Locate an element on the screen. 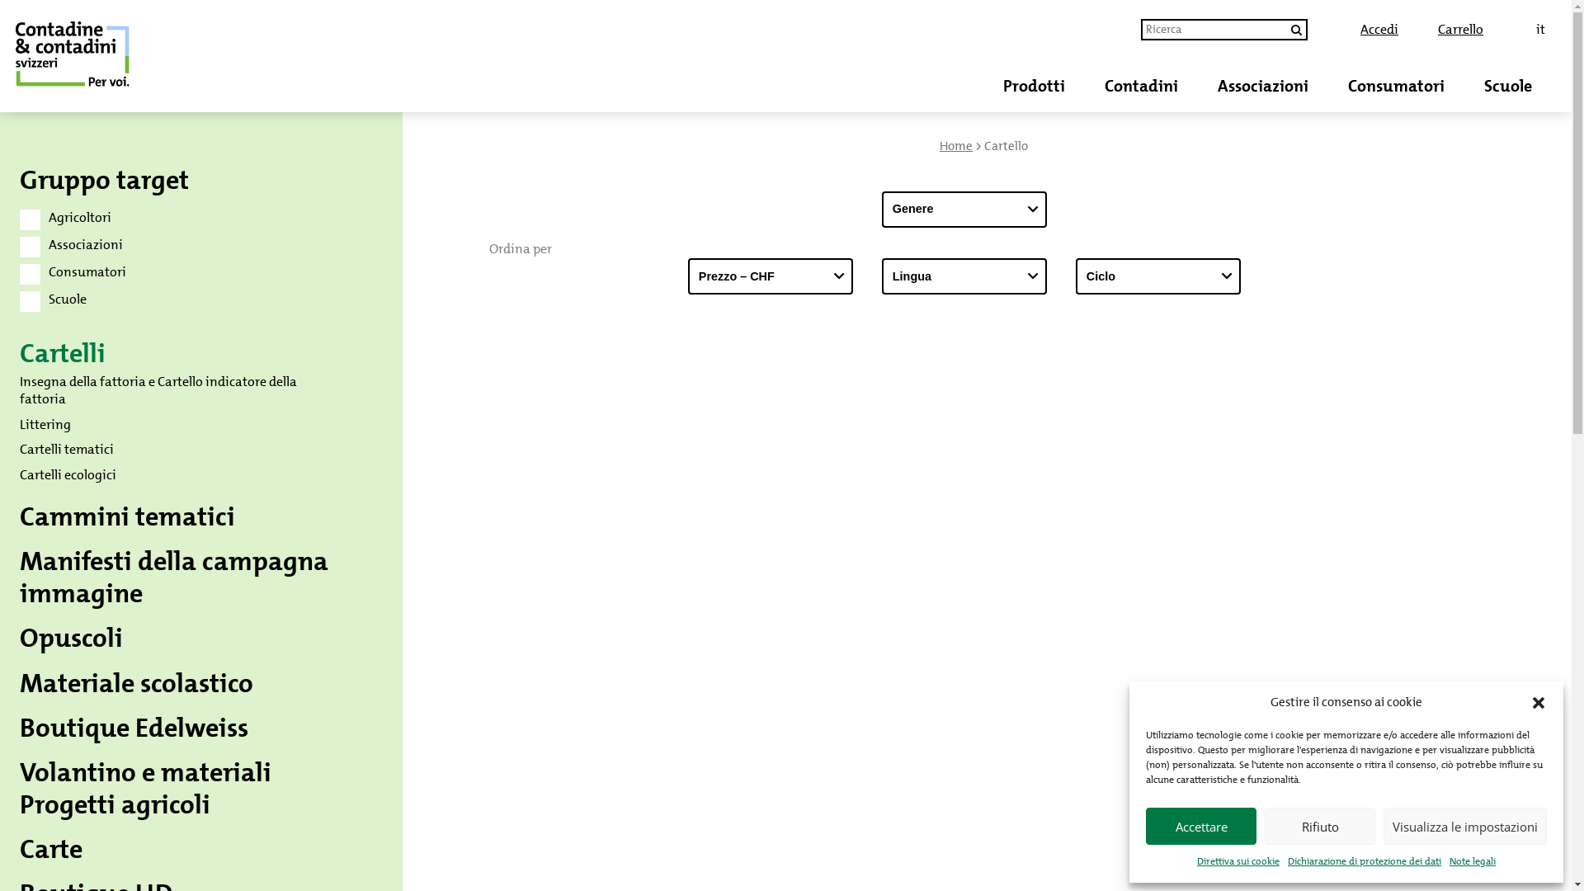 This screenshot has height=891, width=1584. Lingua is located at coordinates (964, 276).